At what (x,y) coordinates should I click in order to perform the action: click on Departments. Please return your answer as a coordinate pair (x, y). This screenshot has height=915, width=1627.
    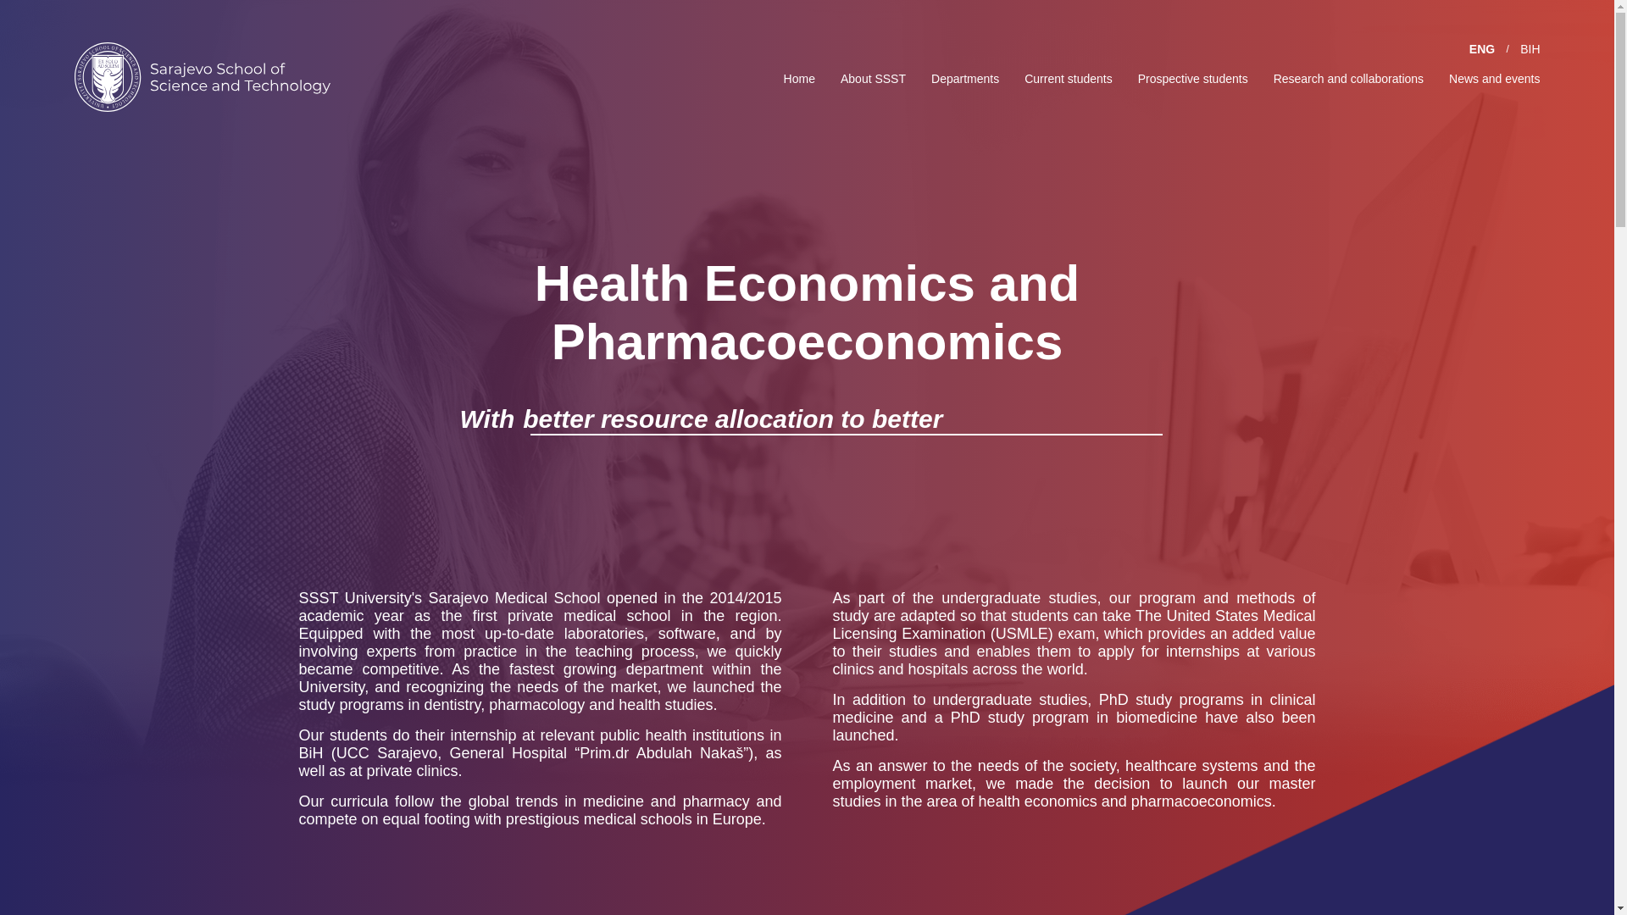
    Looking at the image, I should click on (964, 78).